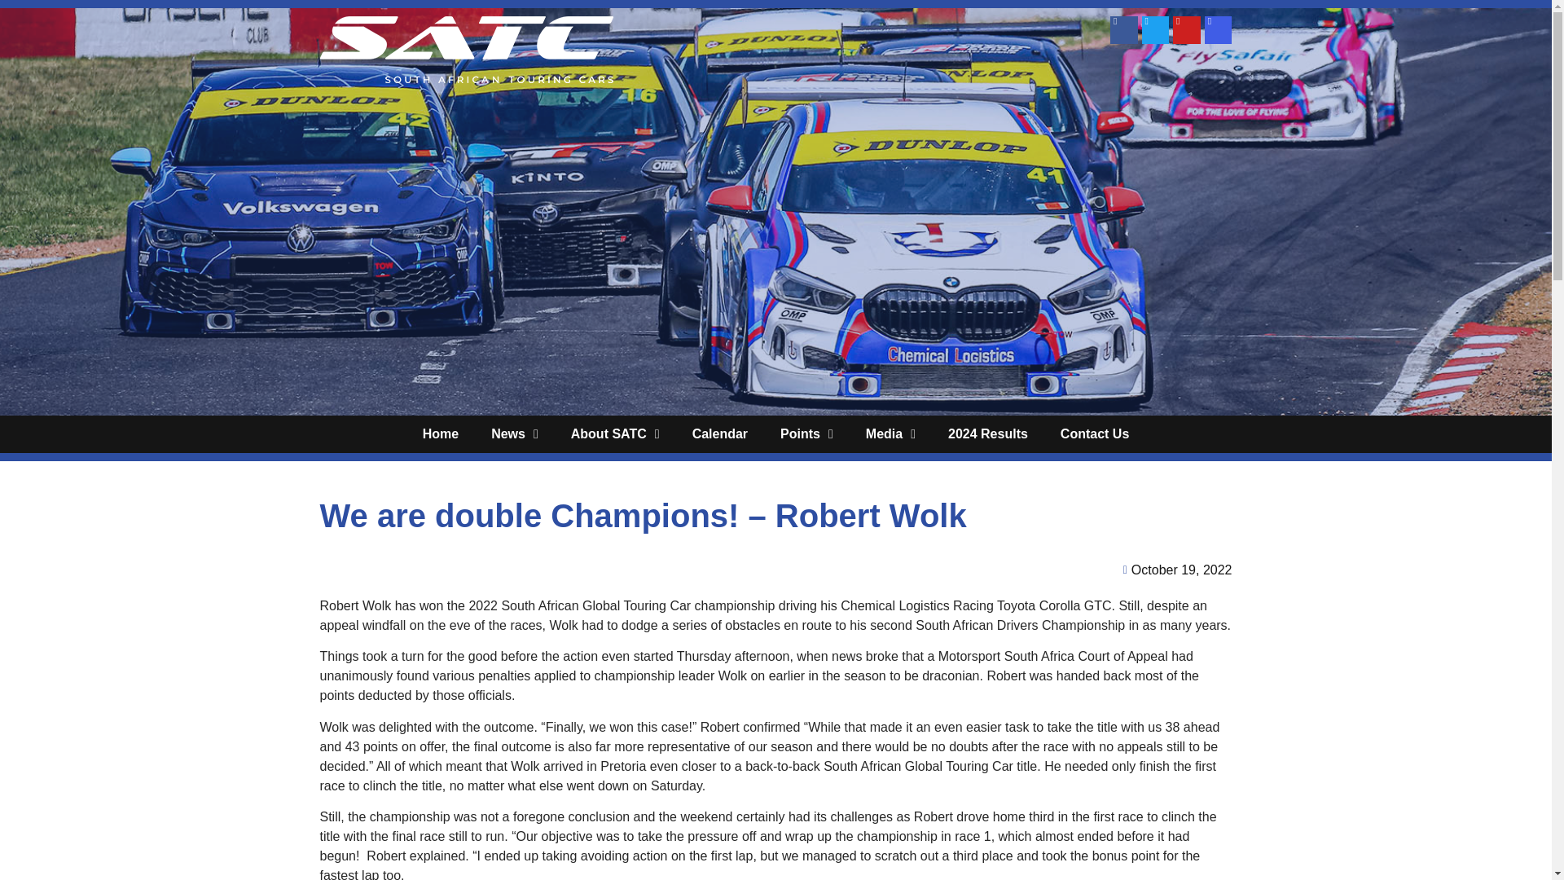 The image size is (1564, 880). Describe the element at coordinates (441, 433) in the screenshot. I see `Home` at that location.